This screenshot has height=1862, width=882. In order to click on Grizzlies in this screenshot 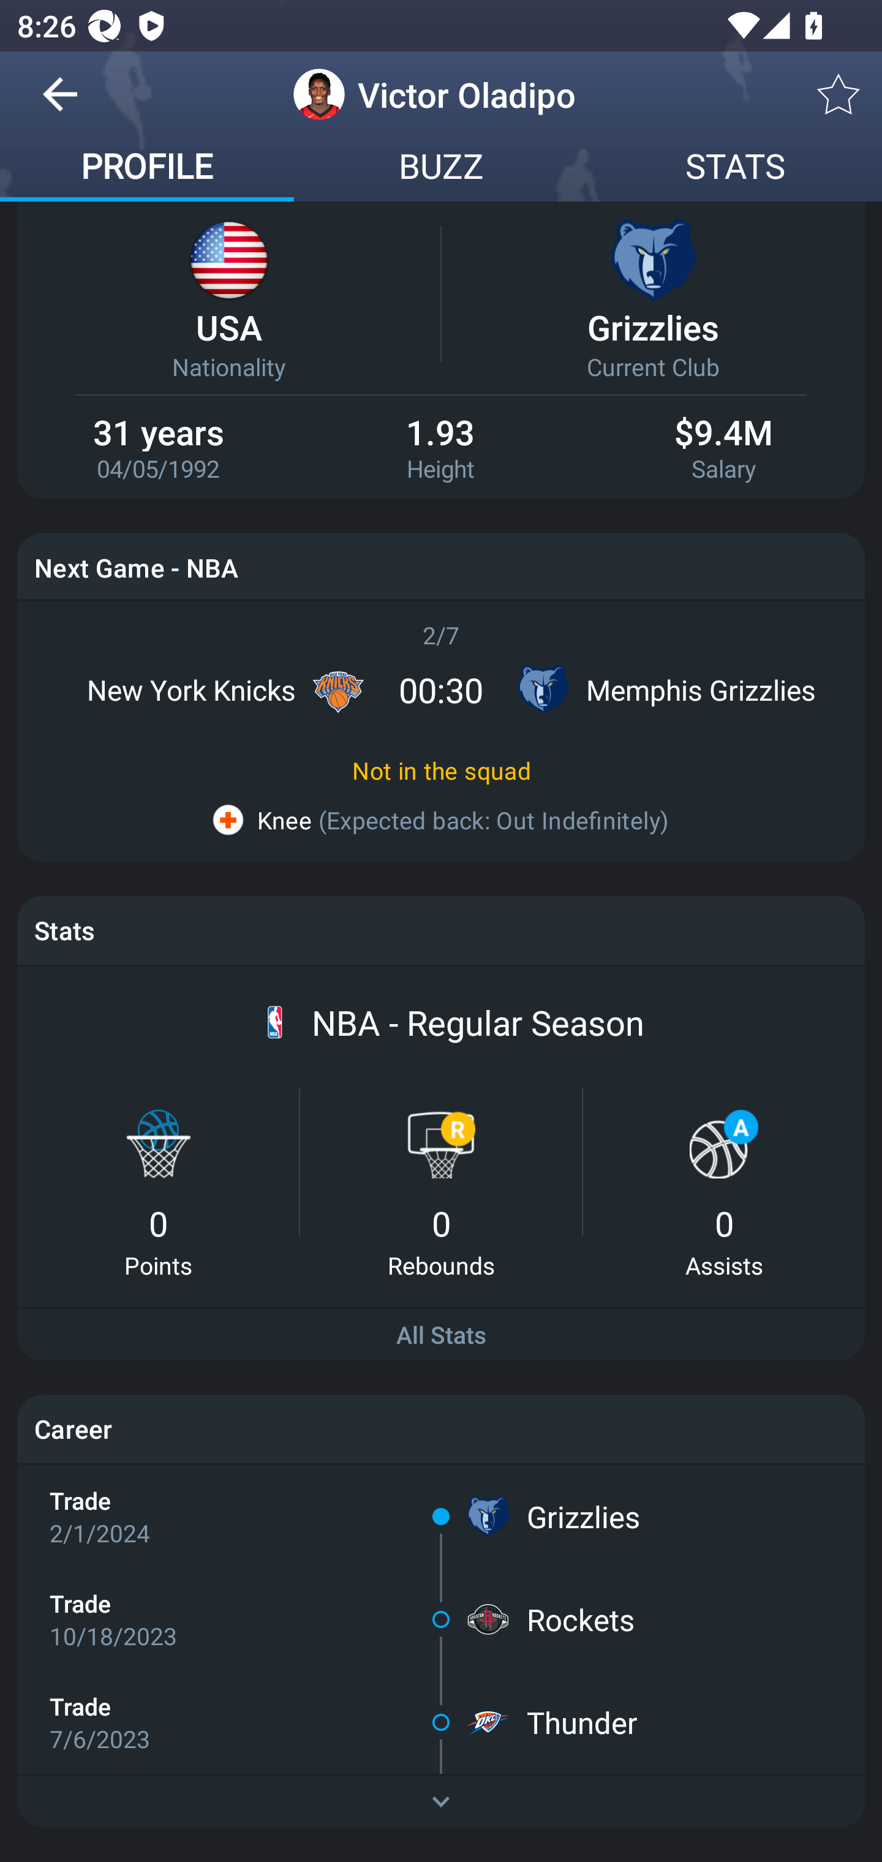, I will do `click(583, 1517)`.